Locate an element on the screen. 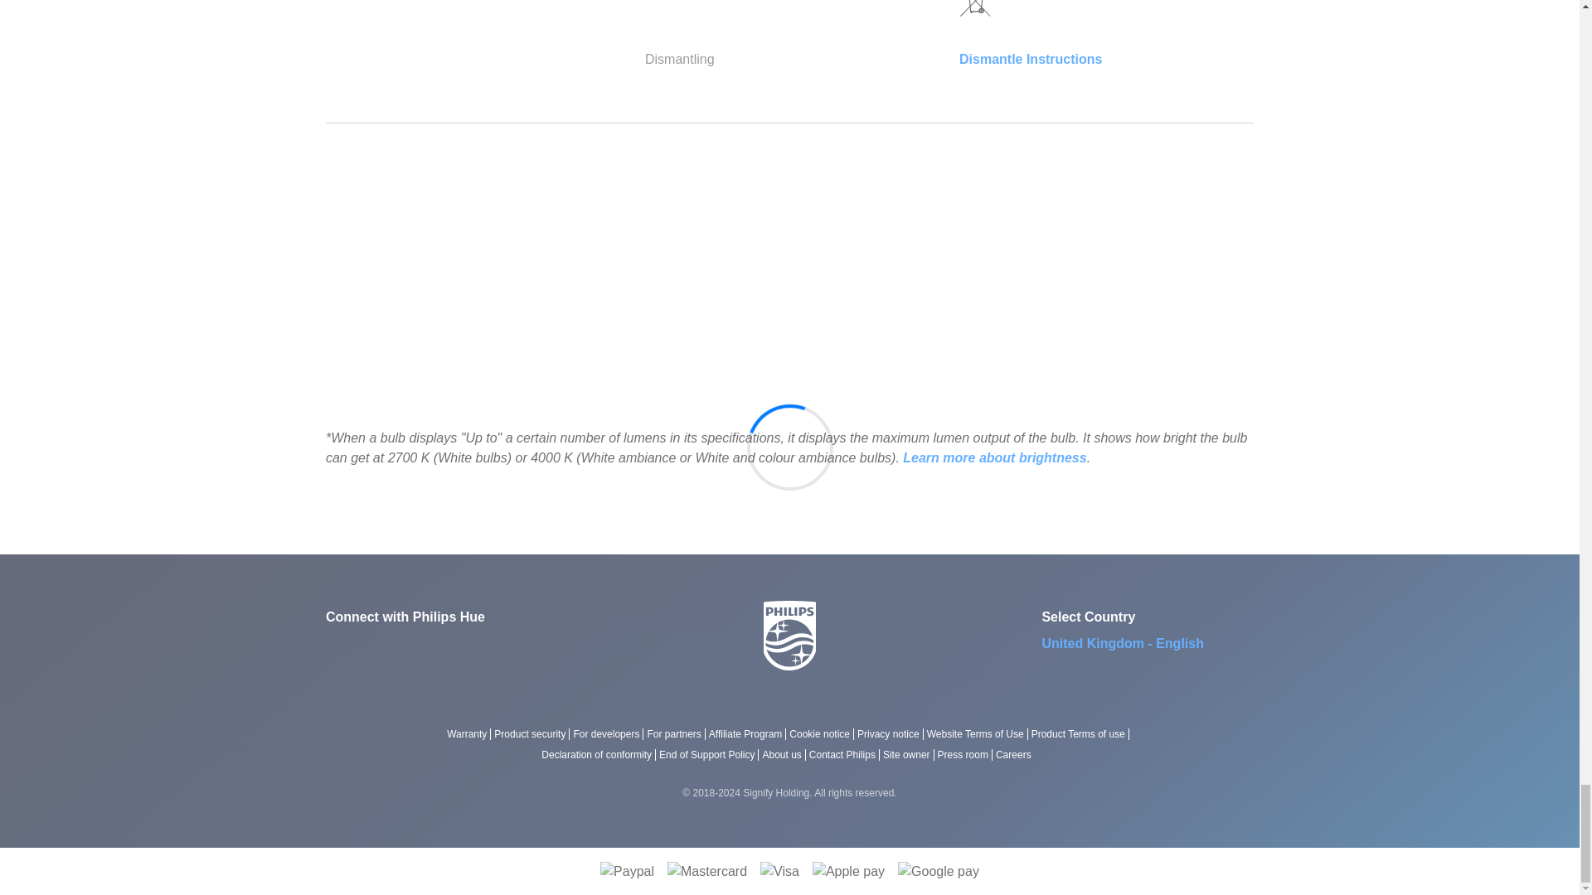 The image size is (1592, 895). For developers is located at coordinates (609, 734).